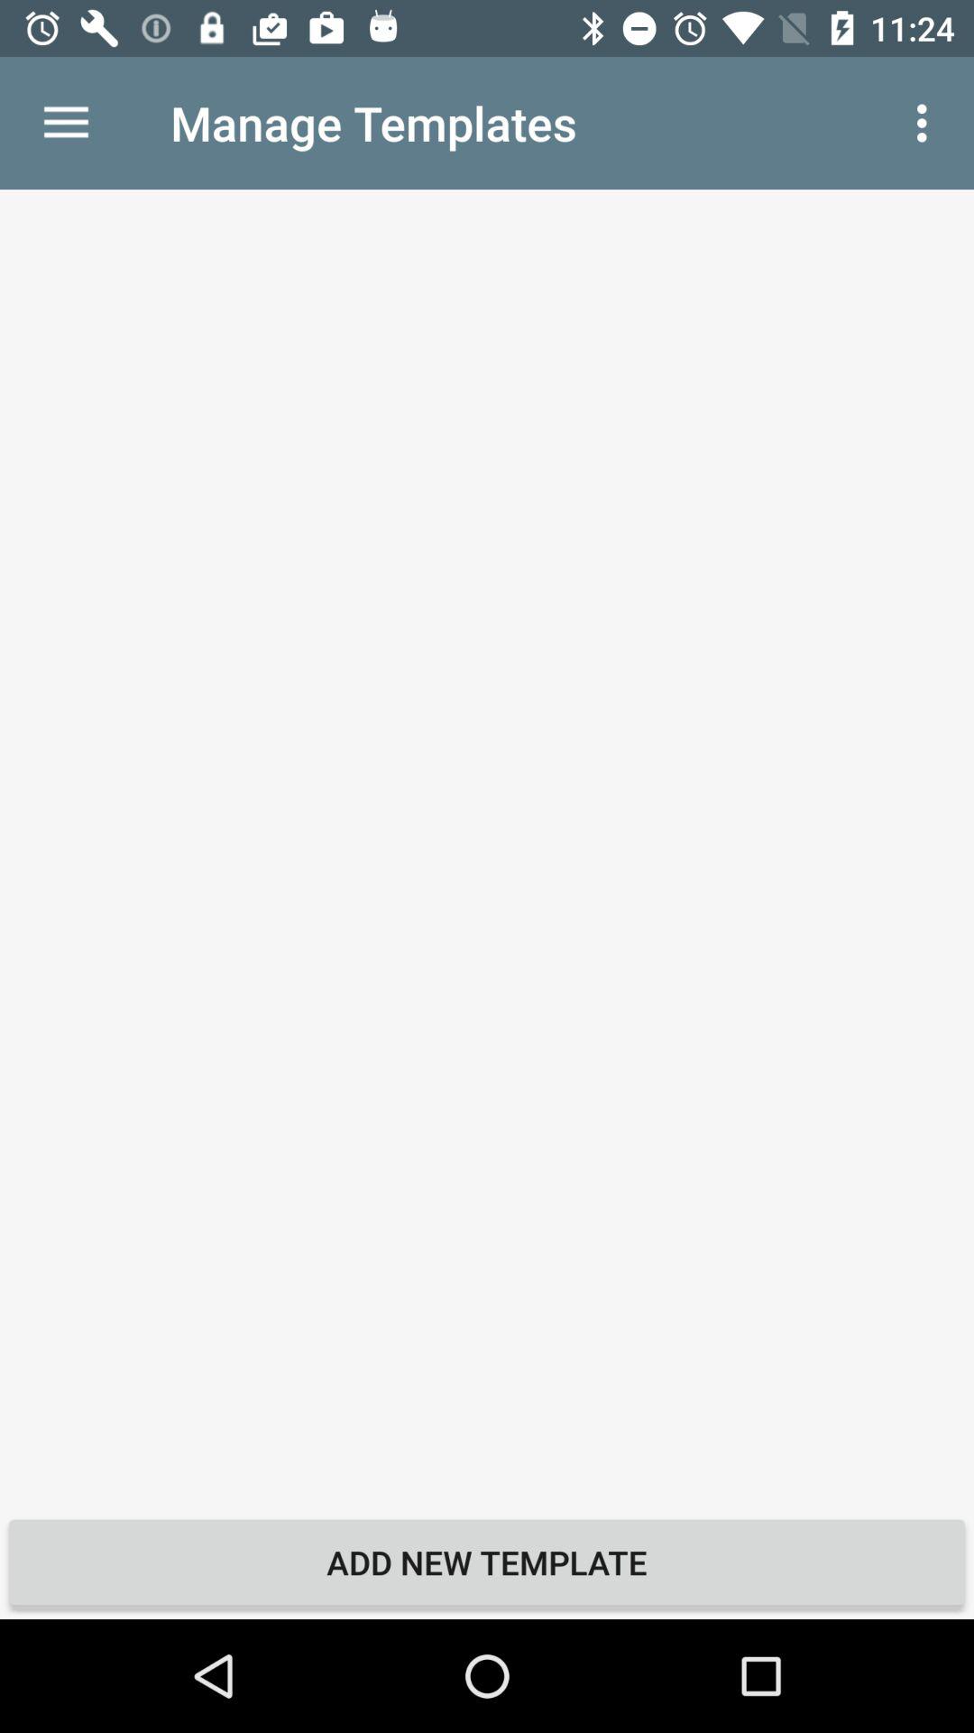 The width and height of the screenshot is (974, 1733). I want to click on turn on item at the center, so click(487, 847).